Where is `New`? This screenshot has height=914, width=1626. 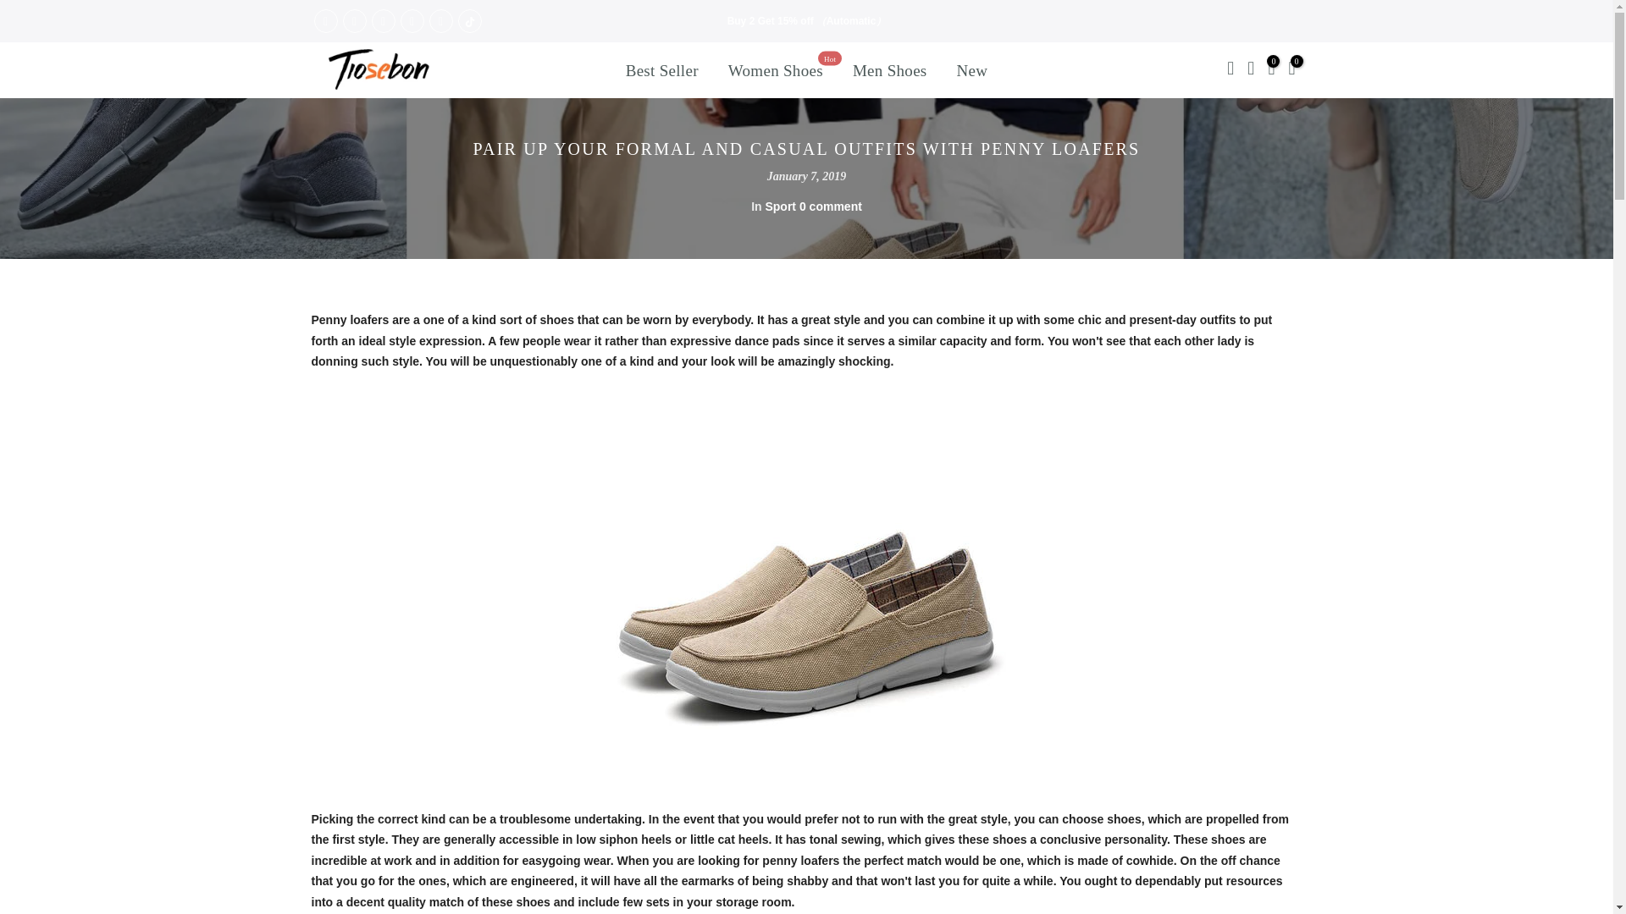
New is located at coordinates (1270, 70).